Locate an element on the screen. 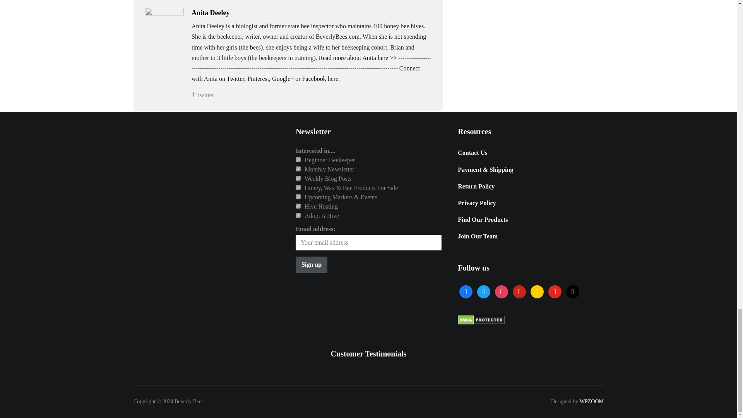 The image size is (743, 418). 503484eb5d is located at coordinates (298, 159).